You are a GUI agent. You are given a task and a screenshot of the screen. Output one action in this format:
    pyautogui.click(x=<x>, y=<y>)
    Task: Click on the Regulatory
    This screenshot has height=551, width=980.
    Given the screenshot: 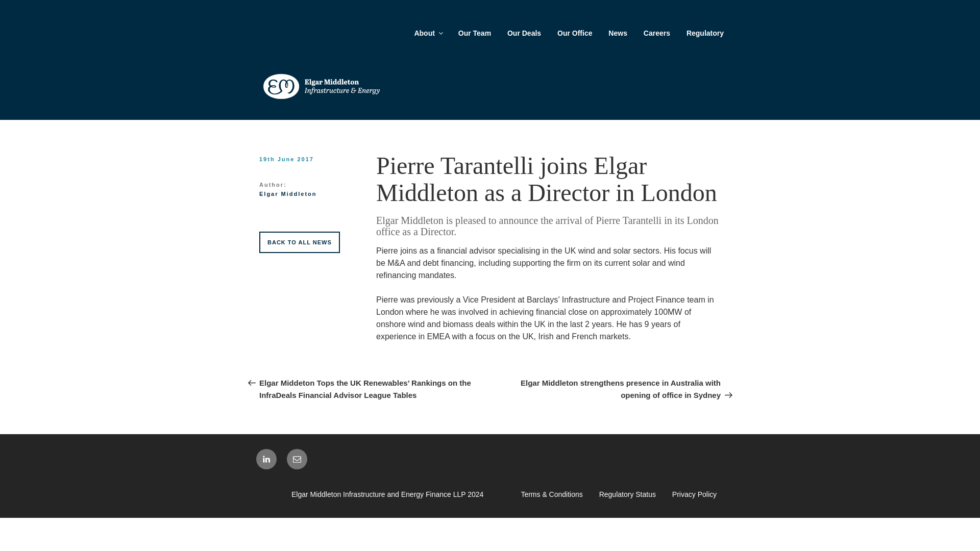 What is the action you would take?
    pyautogui.click(x=705, y=33)
    